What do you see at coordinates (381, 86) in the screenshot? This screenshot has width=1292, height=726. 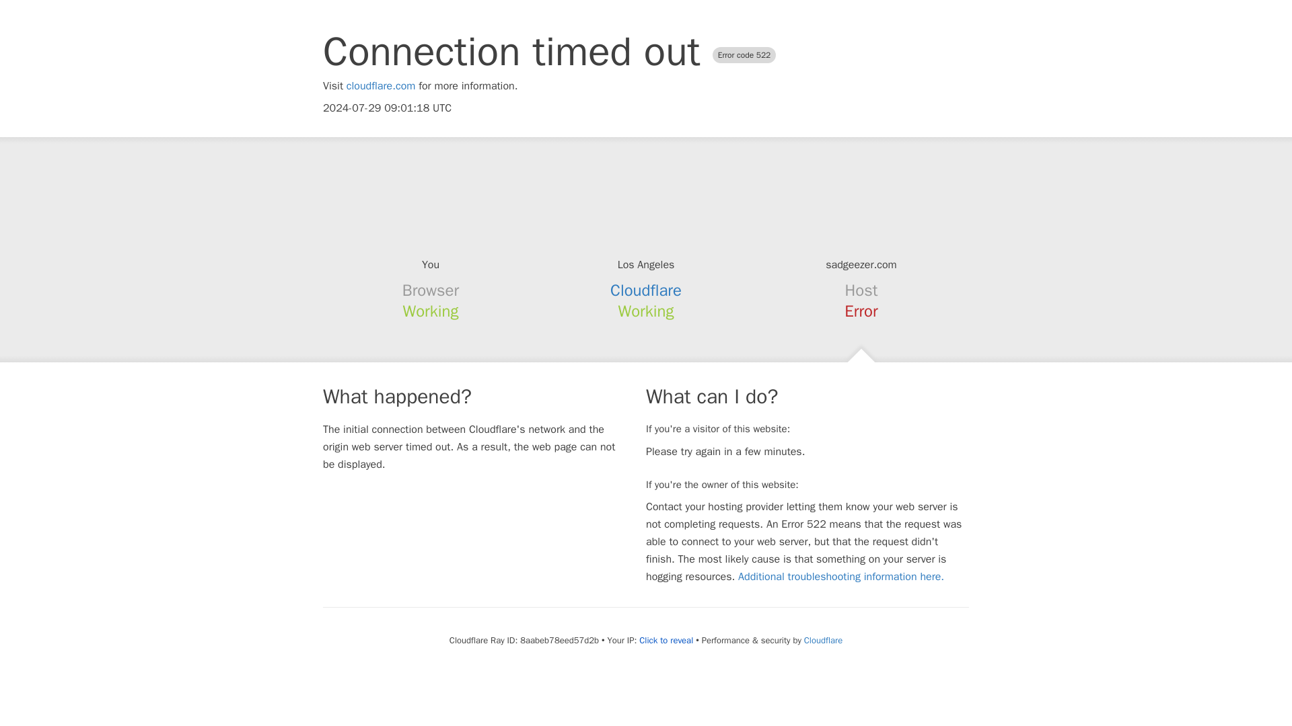 I see `cloudflare.com` at bounding box center [381, 86].